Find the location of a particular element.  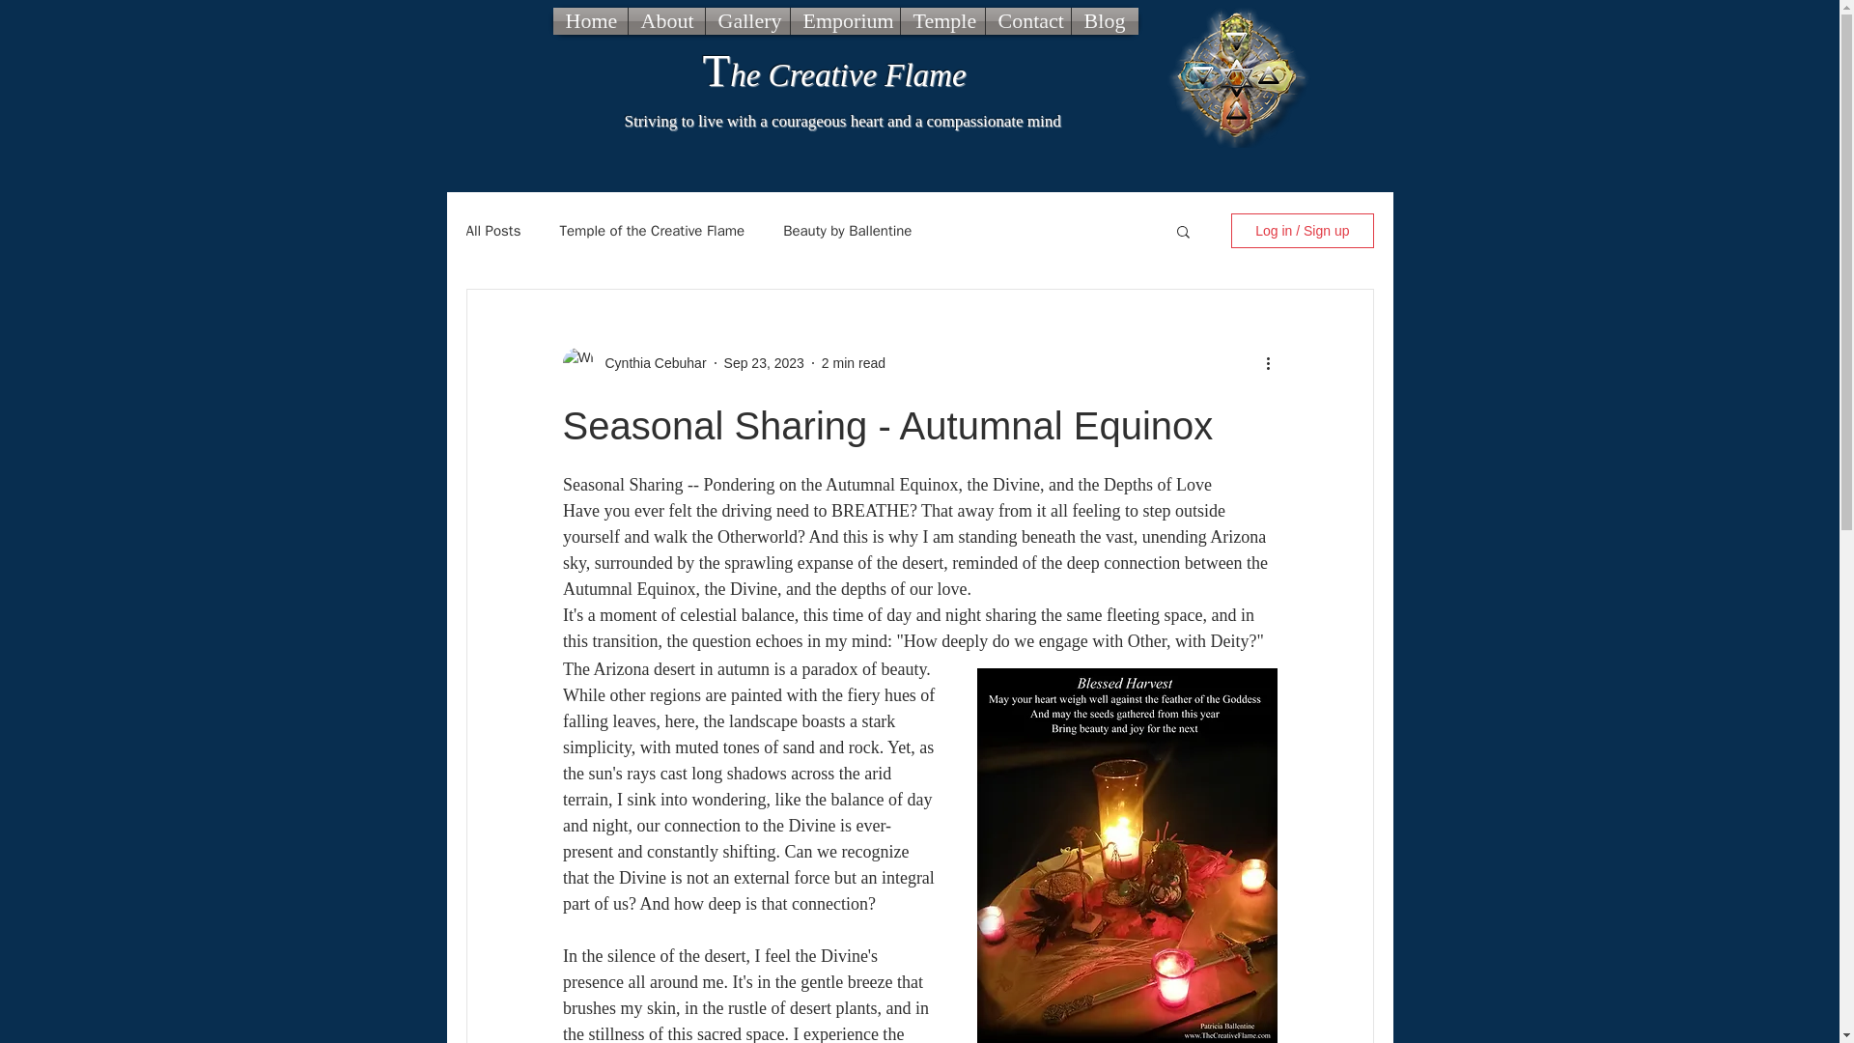

2 min read is located at coordinates (854, 363).